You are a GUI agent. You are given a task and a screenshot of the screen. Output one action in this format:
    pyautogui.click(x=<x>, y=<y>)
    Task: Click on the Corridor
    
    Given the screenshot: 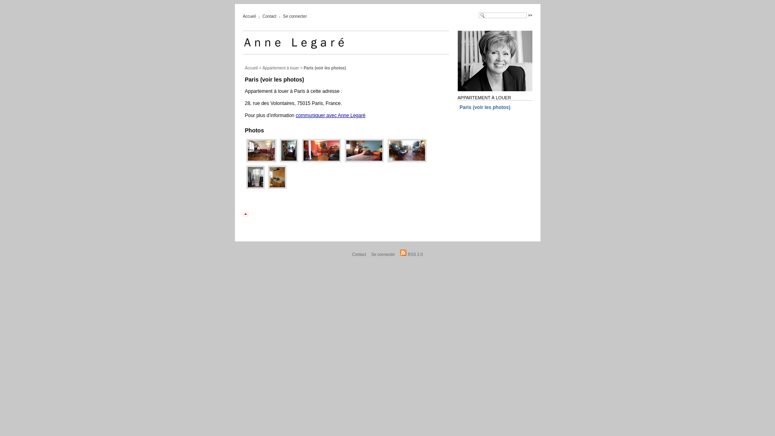 What is the action you would take?
    pyautogui.click(x=289, y=161)
    